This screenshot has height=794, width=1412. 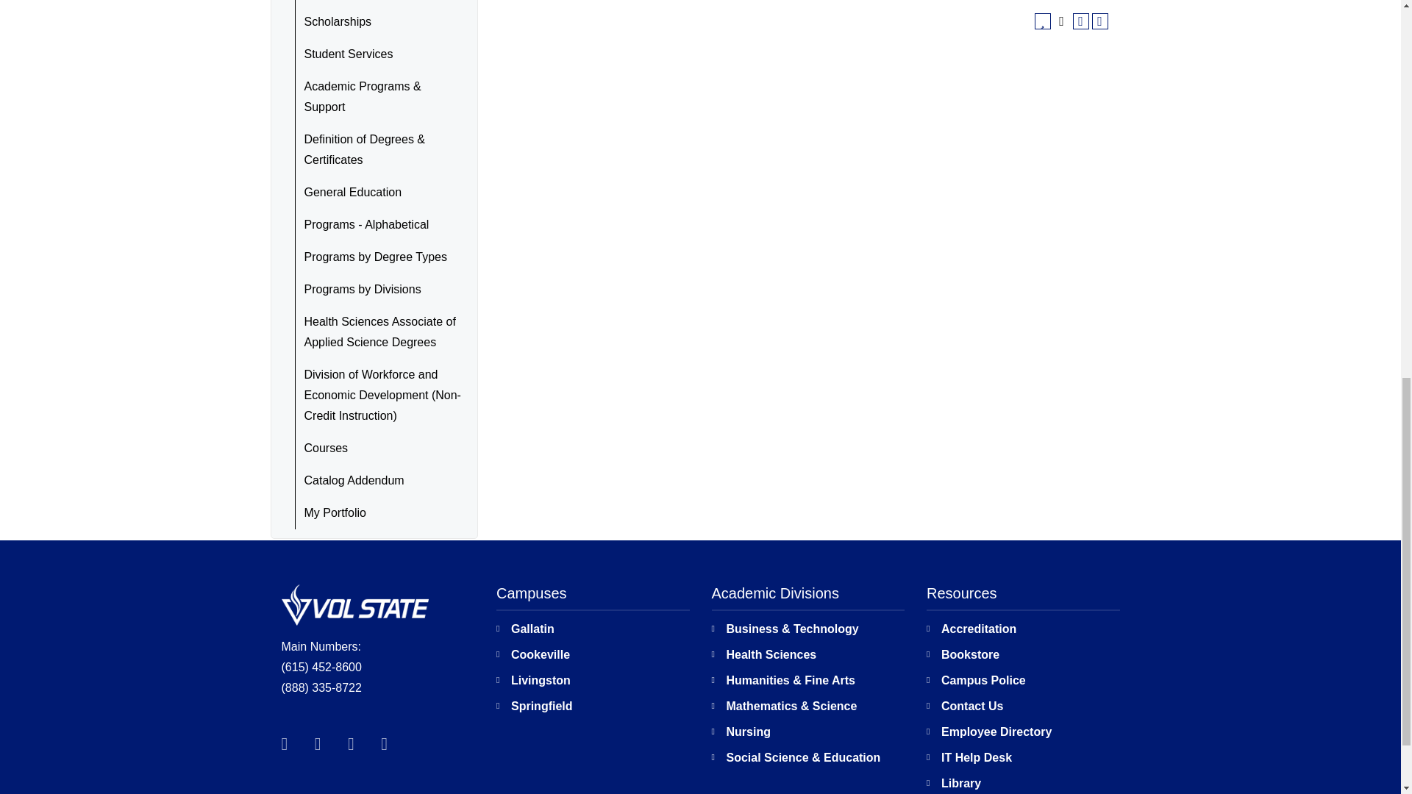 I want to click on General Education, so click(x=377, y=193).